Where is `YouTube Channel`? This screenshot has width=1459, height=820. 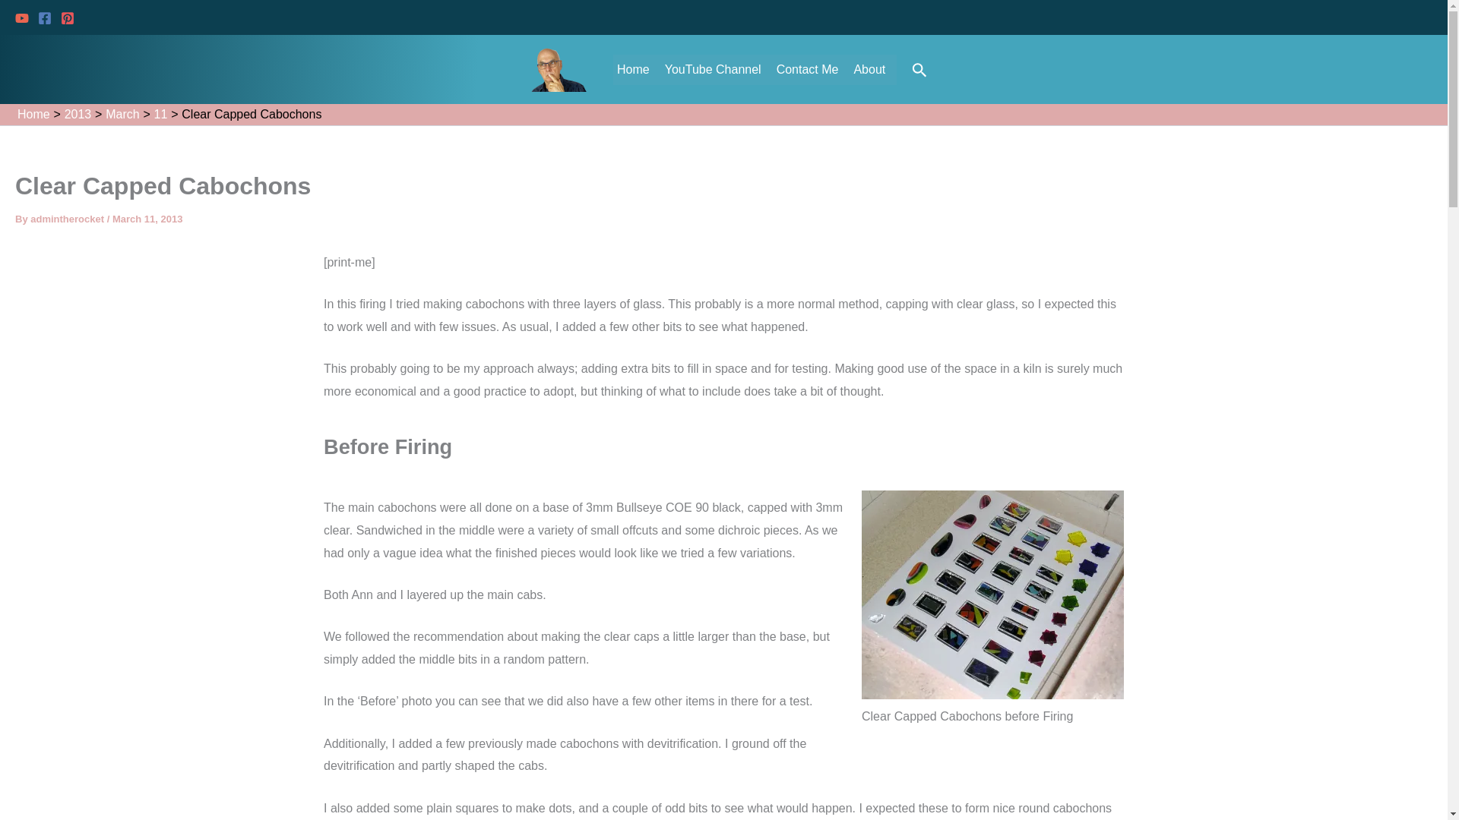 YouTube Channel is located at coordinates (717, 70).